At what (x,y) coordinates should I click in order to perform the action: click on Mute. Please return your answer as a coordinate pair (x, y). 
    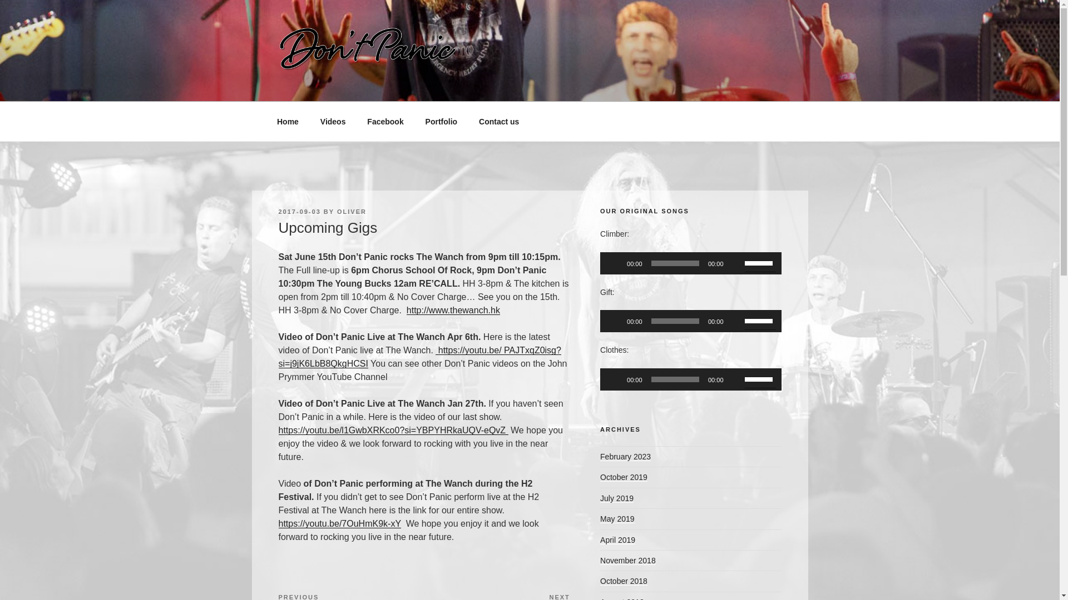
    Looking at the image, I should click on (735, 321).